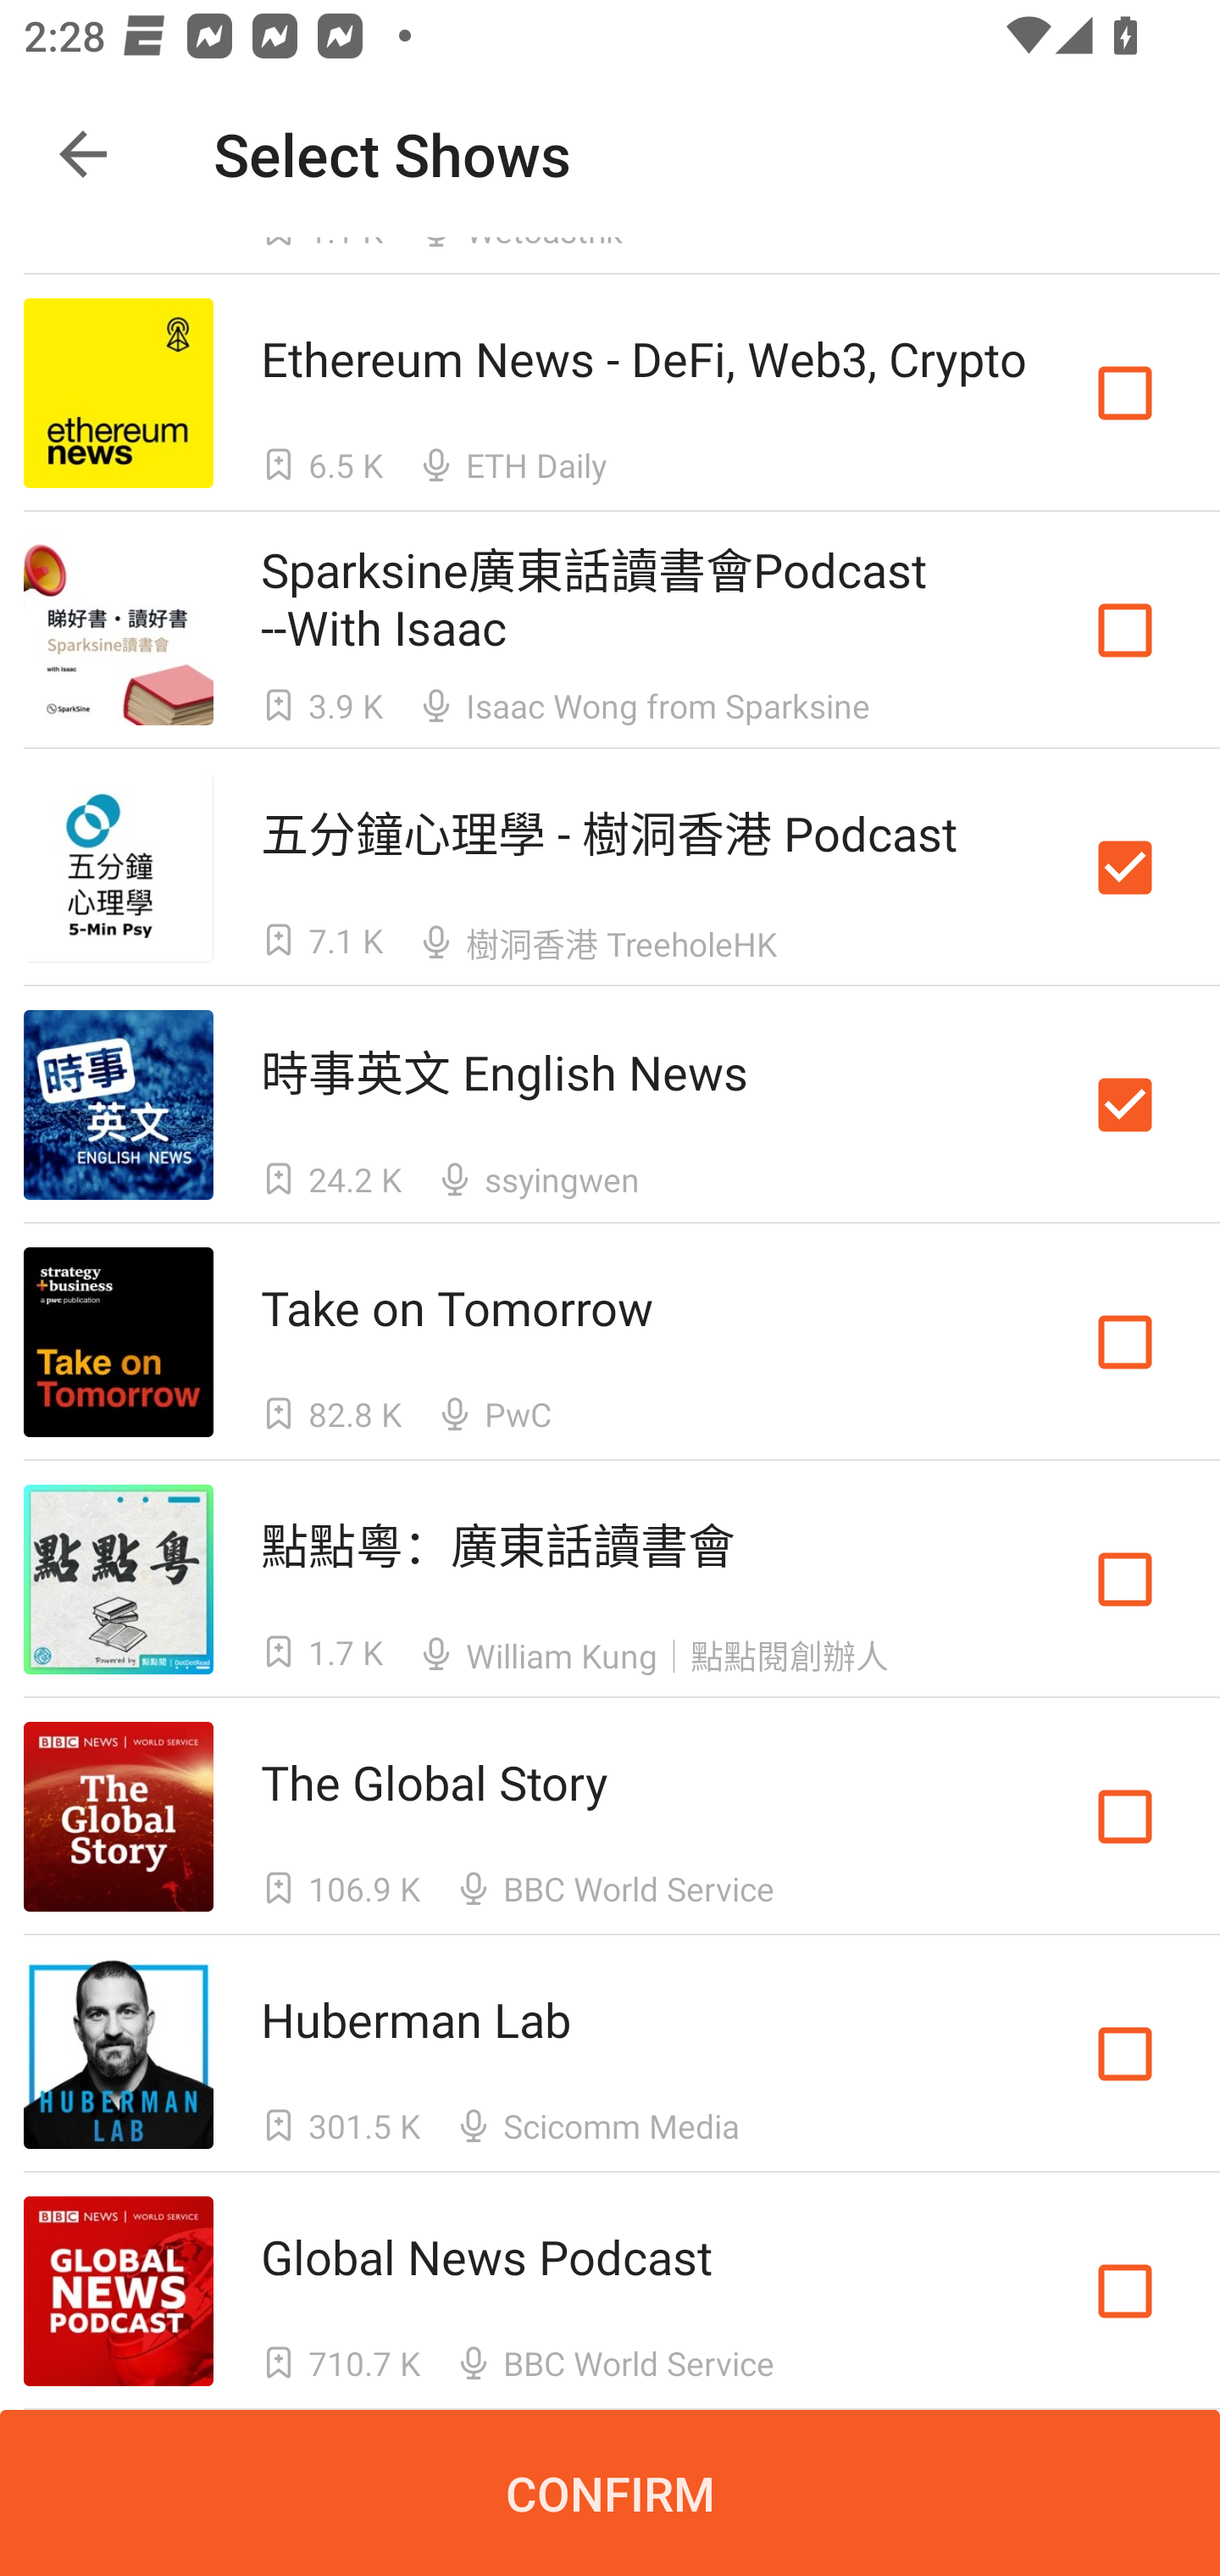 This screenshot has width=1220, height=2576. I want to click on Take on Tomorrow Take on Tomorrow  82.8 K  PwC, so click(610, 1342).